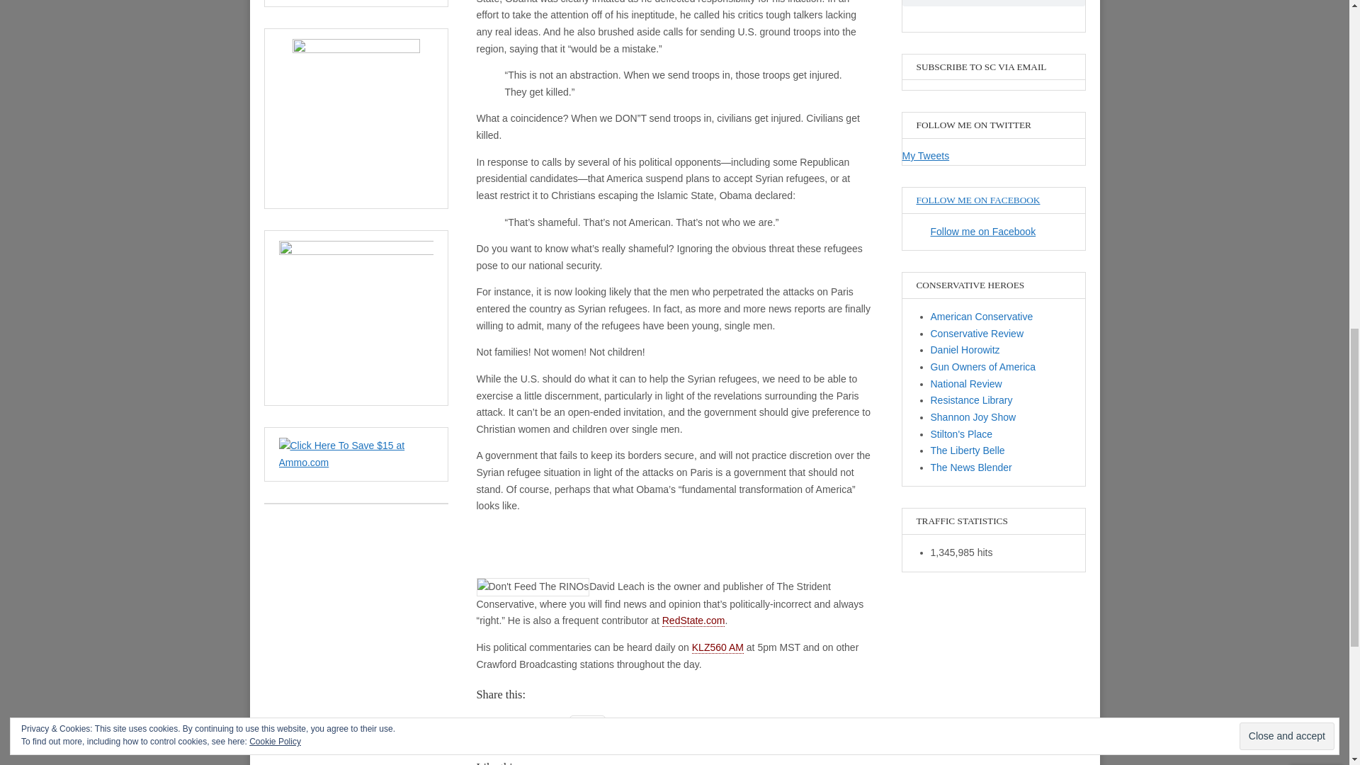 This screenshot has width=1360, height=765. What do you see at coordinates (558, 724) in the screenshot?
I see `Click to share on Tumblr` at bounding box center [558, 724].